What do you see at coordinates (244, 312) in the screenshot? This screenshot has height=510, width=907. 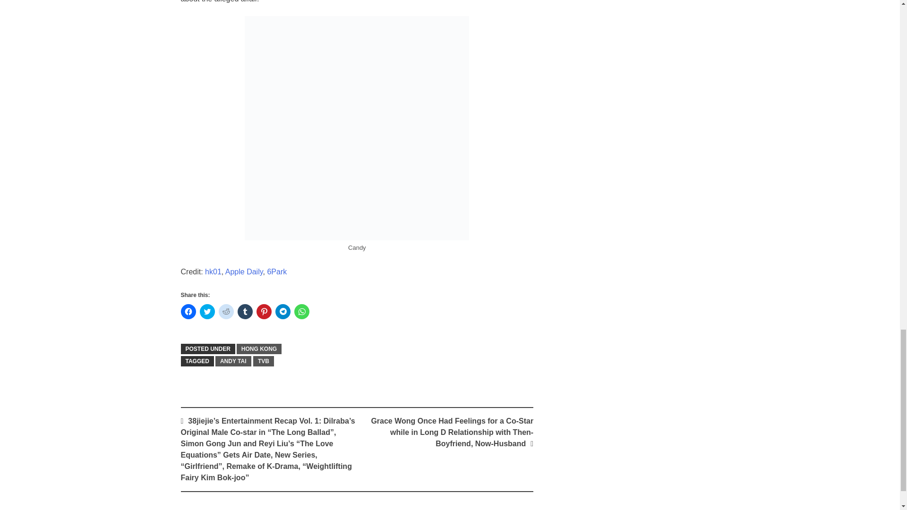 I see `Click to share on Tumblr` at bounding box center [244, 312].